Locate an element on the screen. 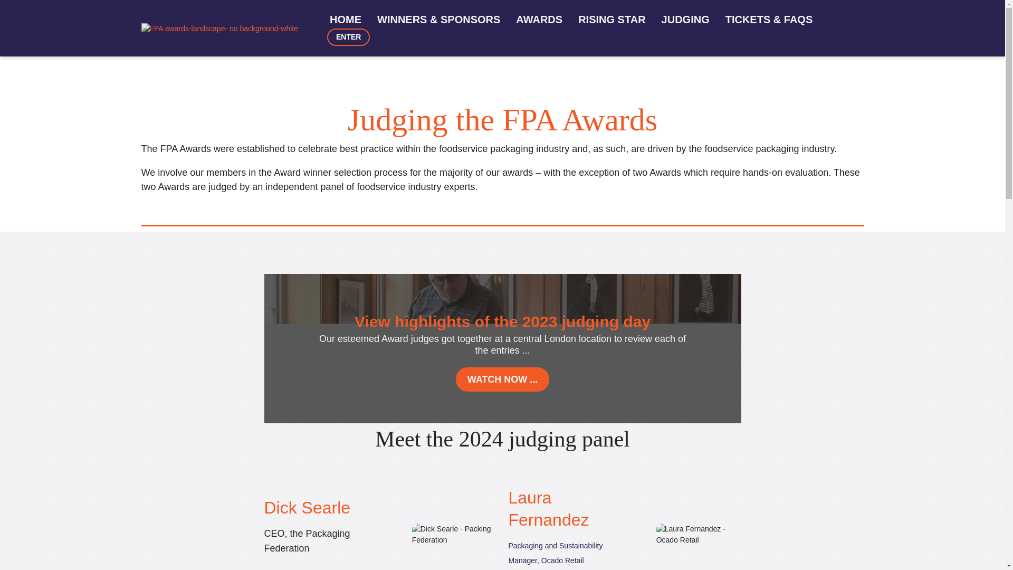 Image resolution: width=1013 pixels, height=570 pixels. JUDGING is located at coordinates (685, 19).